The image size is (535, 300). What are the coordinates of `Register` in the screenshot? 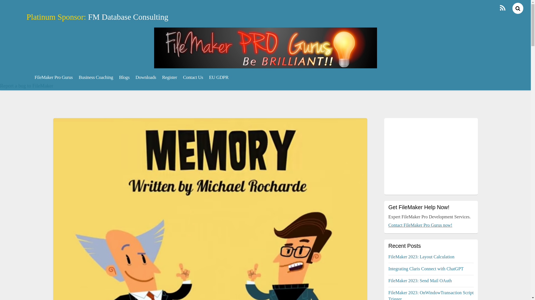 It's located at (169, 77).